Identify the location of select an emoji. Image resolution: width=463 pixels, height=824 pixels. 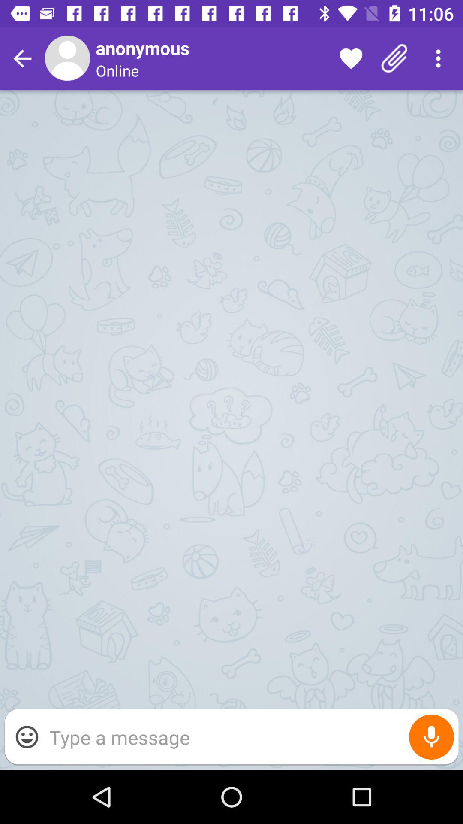
(27, 737).